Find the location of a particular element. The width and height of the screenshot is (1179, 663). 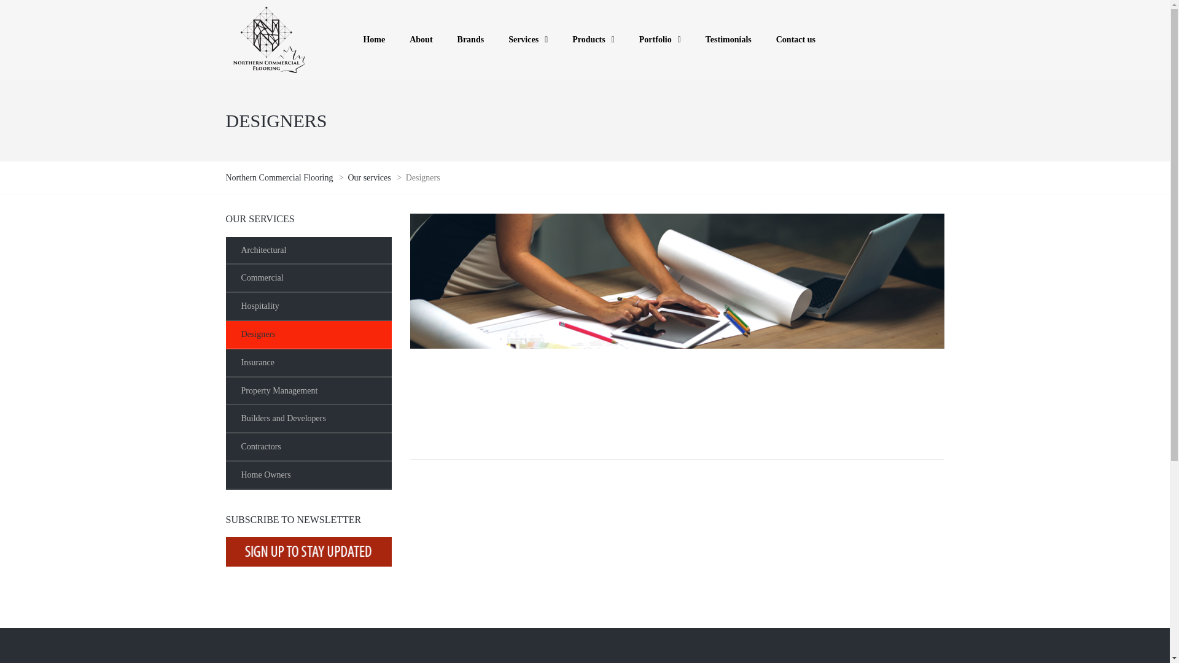

Portfolio is located at coordinates (660, 40).